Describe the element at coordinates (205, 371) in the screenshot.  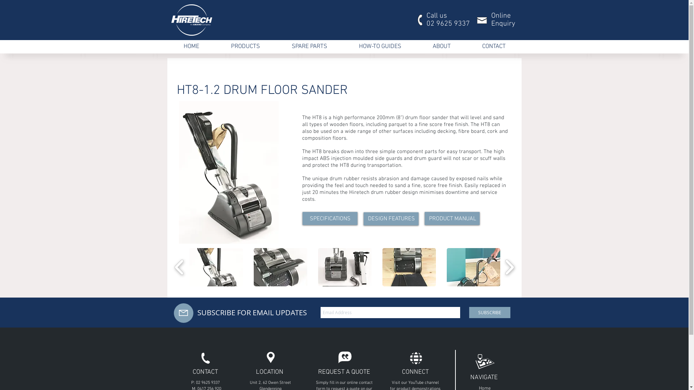
I see `CONTACT` at that location.